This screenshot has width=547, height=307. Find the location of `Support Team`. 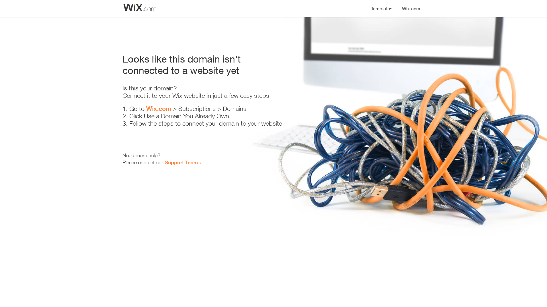

Support Team is located at coordinates (181, 162).